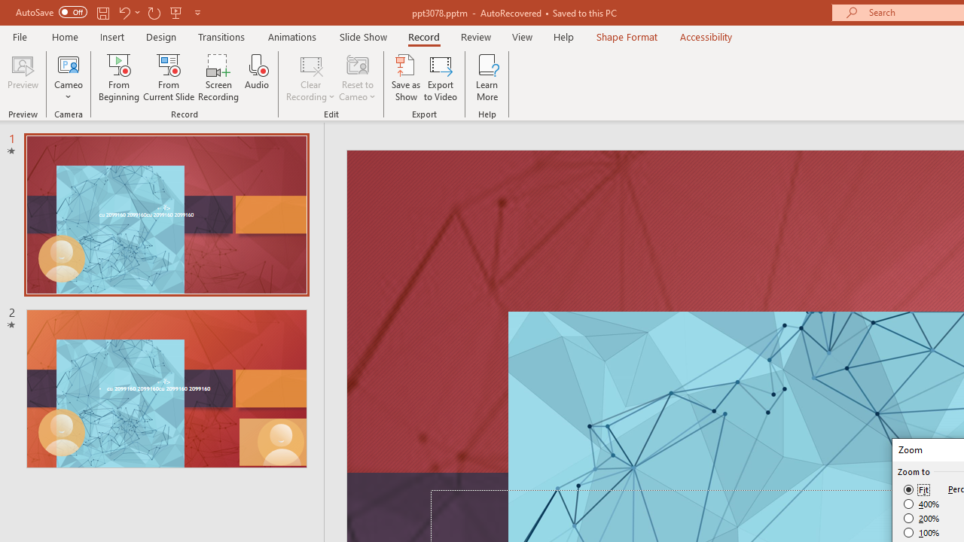  Describe the element at coordinates (218, 77) in the screenshot. I see `Screen Recording` at that location.